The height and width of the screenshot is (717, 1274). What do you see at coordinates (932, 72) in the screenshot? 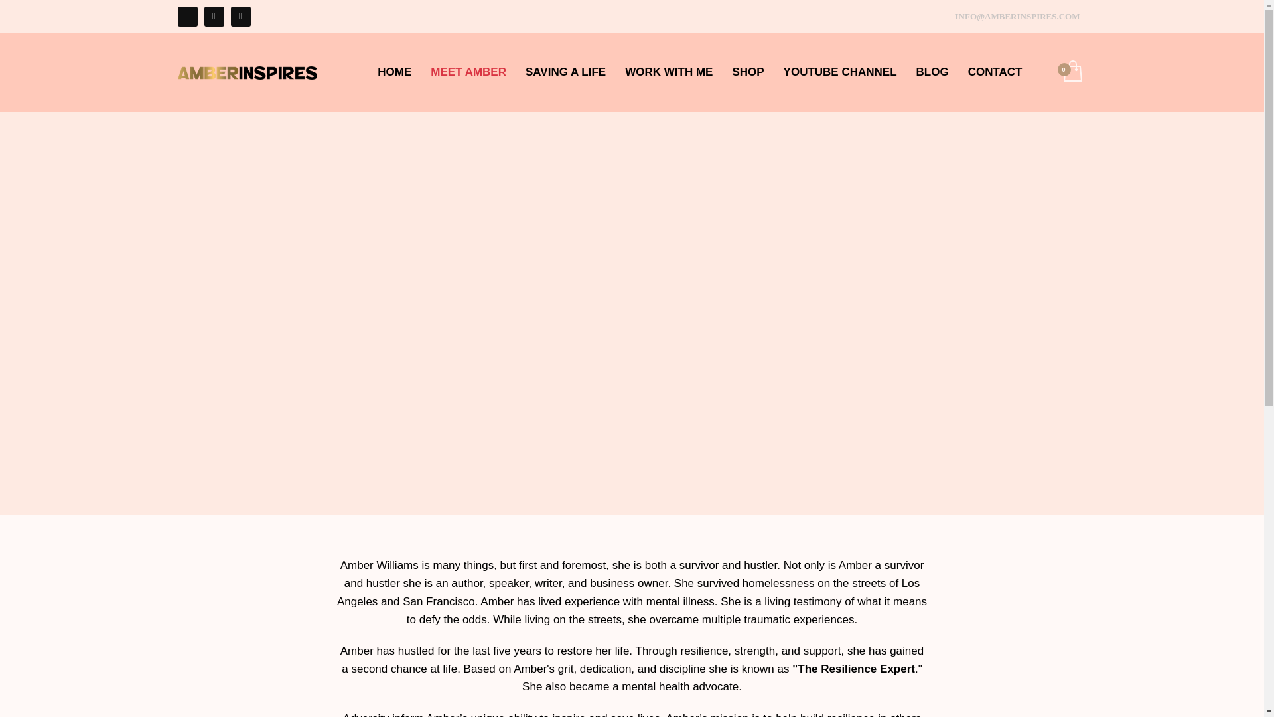
I see `BLOG` at bounding box center [932, 72].